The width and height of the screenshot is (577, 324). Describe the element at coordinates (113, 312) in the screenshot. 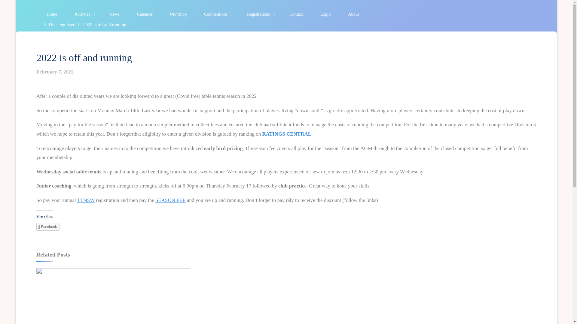

I see `Triples is here!` at that location.